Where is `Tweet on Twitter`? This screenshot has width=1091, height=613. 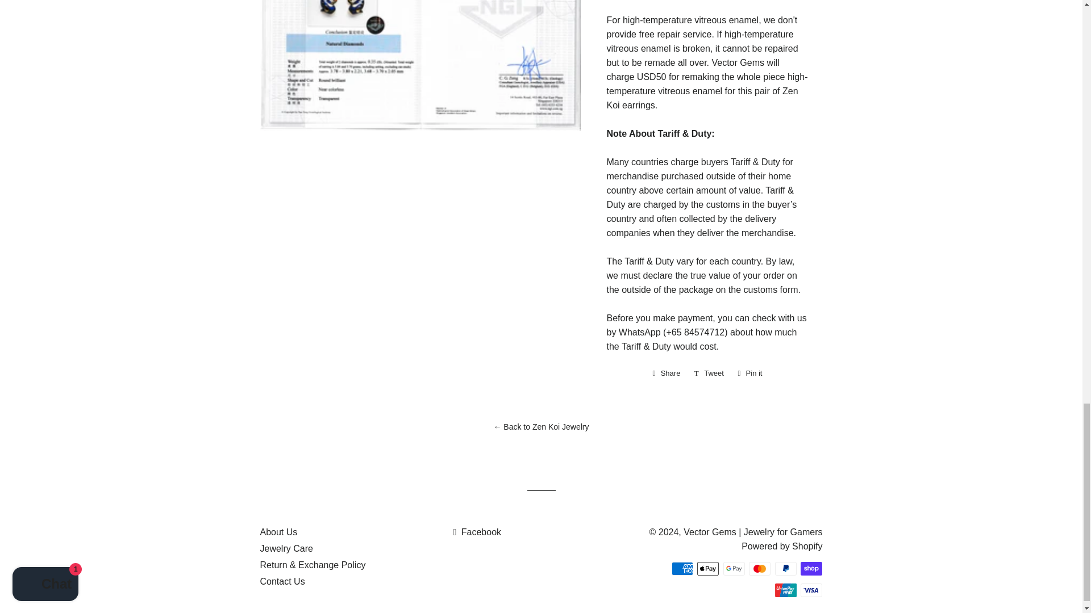 Tweet on Twitter is located at coordinates (709, 373).